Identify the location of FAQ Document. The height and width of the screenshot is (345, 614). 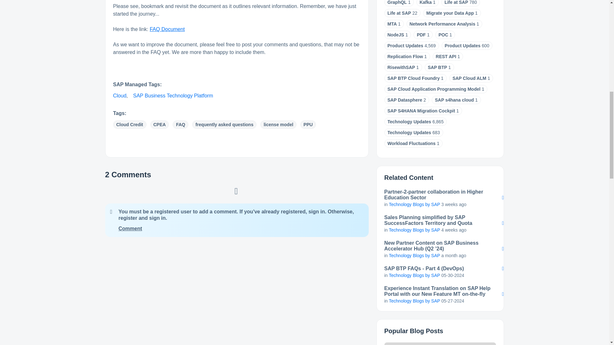
(167, 29).